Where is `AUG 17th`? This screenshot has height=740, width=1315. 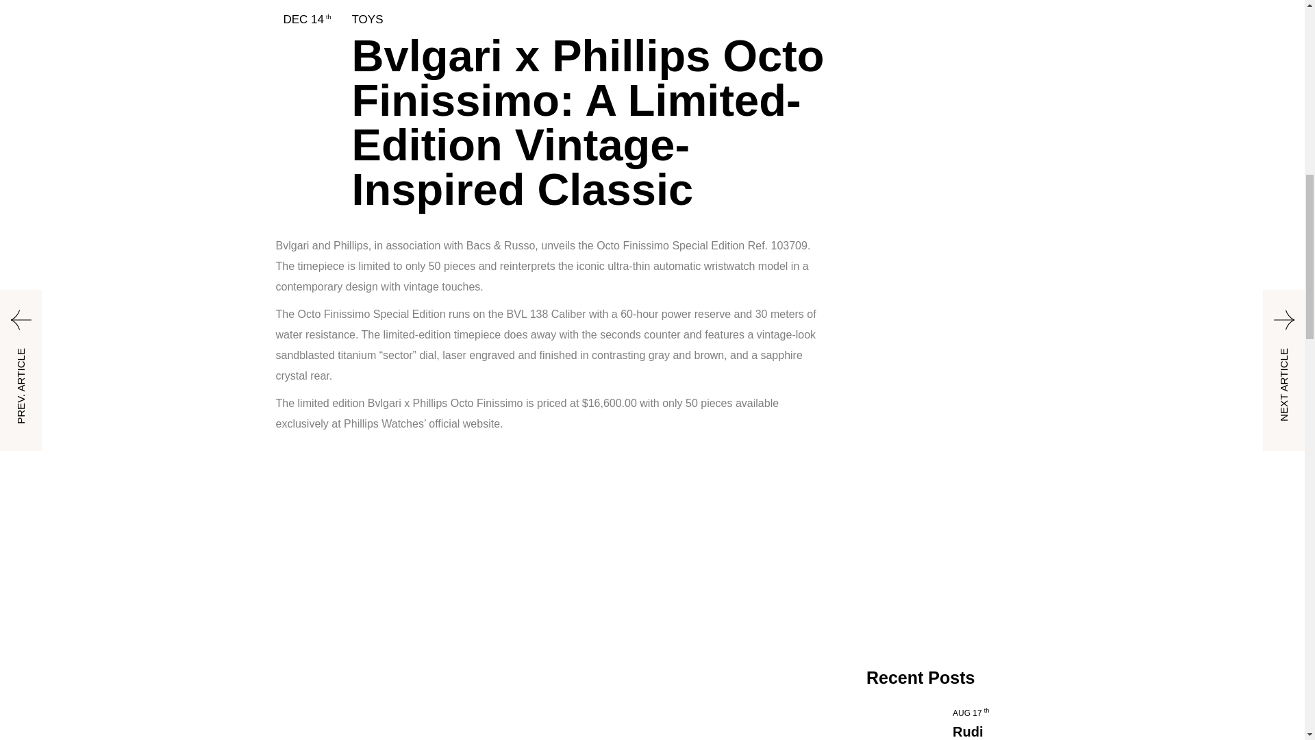 AUG 17th is located at coordinates (970, 713).